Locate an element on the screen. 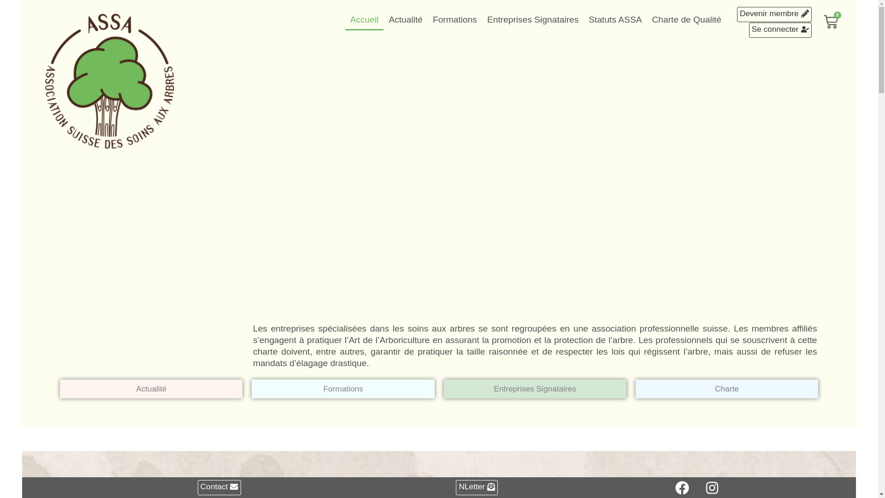  Devenir membre is located at coordinates (774, 15).